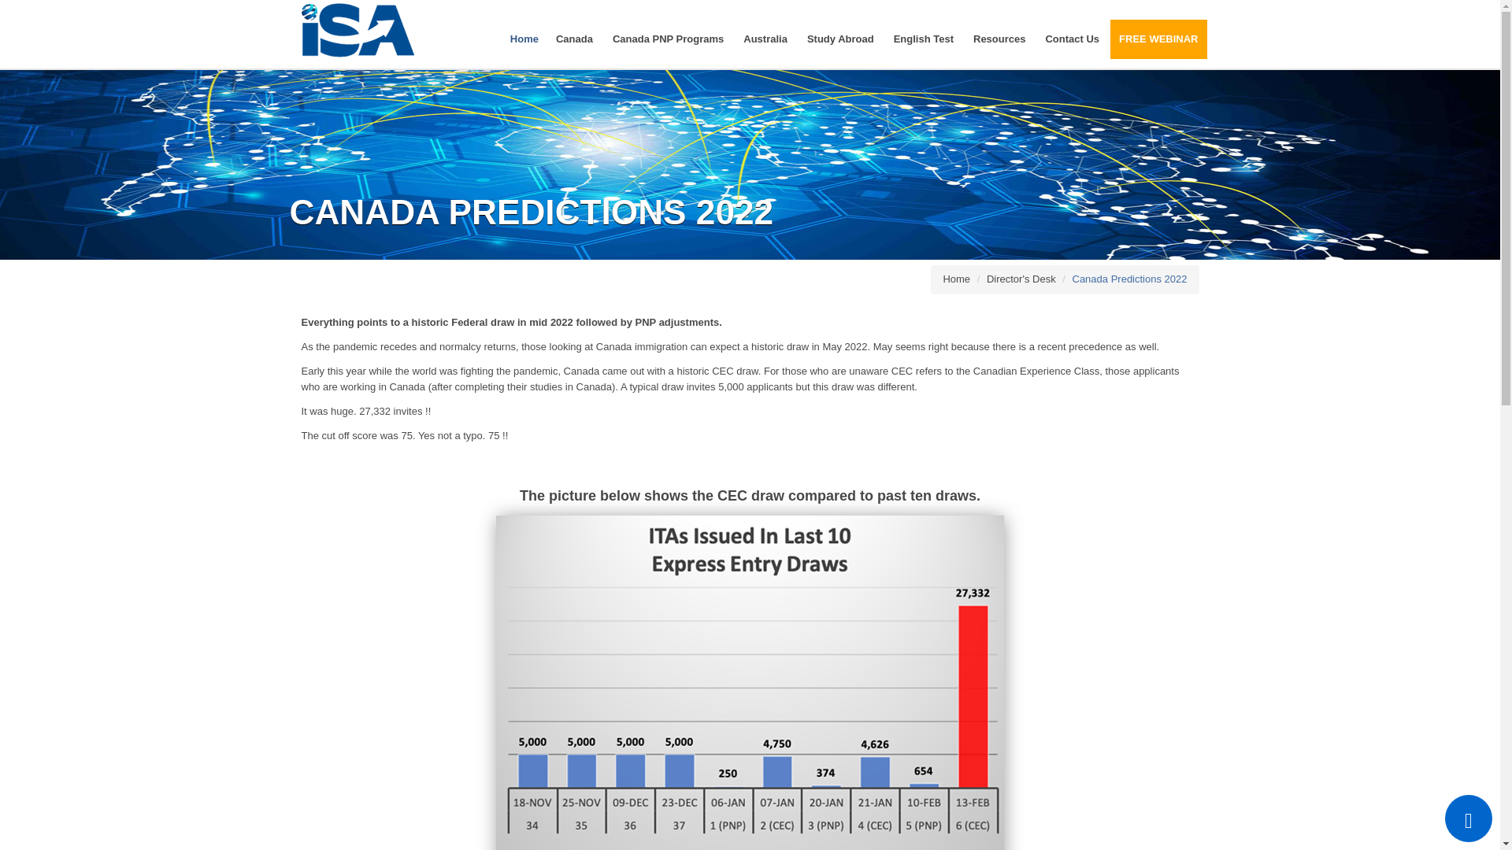 This screenshot has width=1512, height=850. What do you see at coordinates (925, 39) in the screenshot?
I see `English Test` at bounding box center [925, 39].